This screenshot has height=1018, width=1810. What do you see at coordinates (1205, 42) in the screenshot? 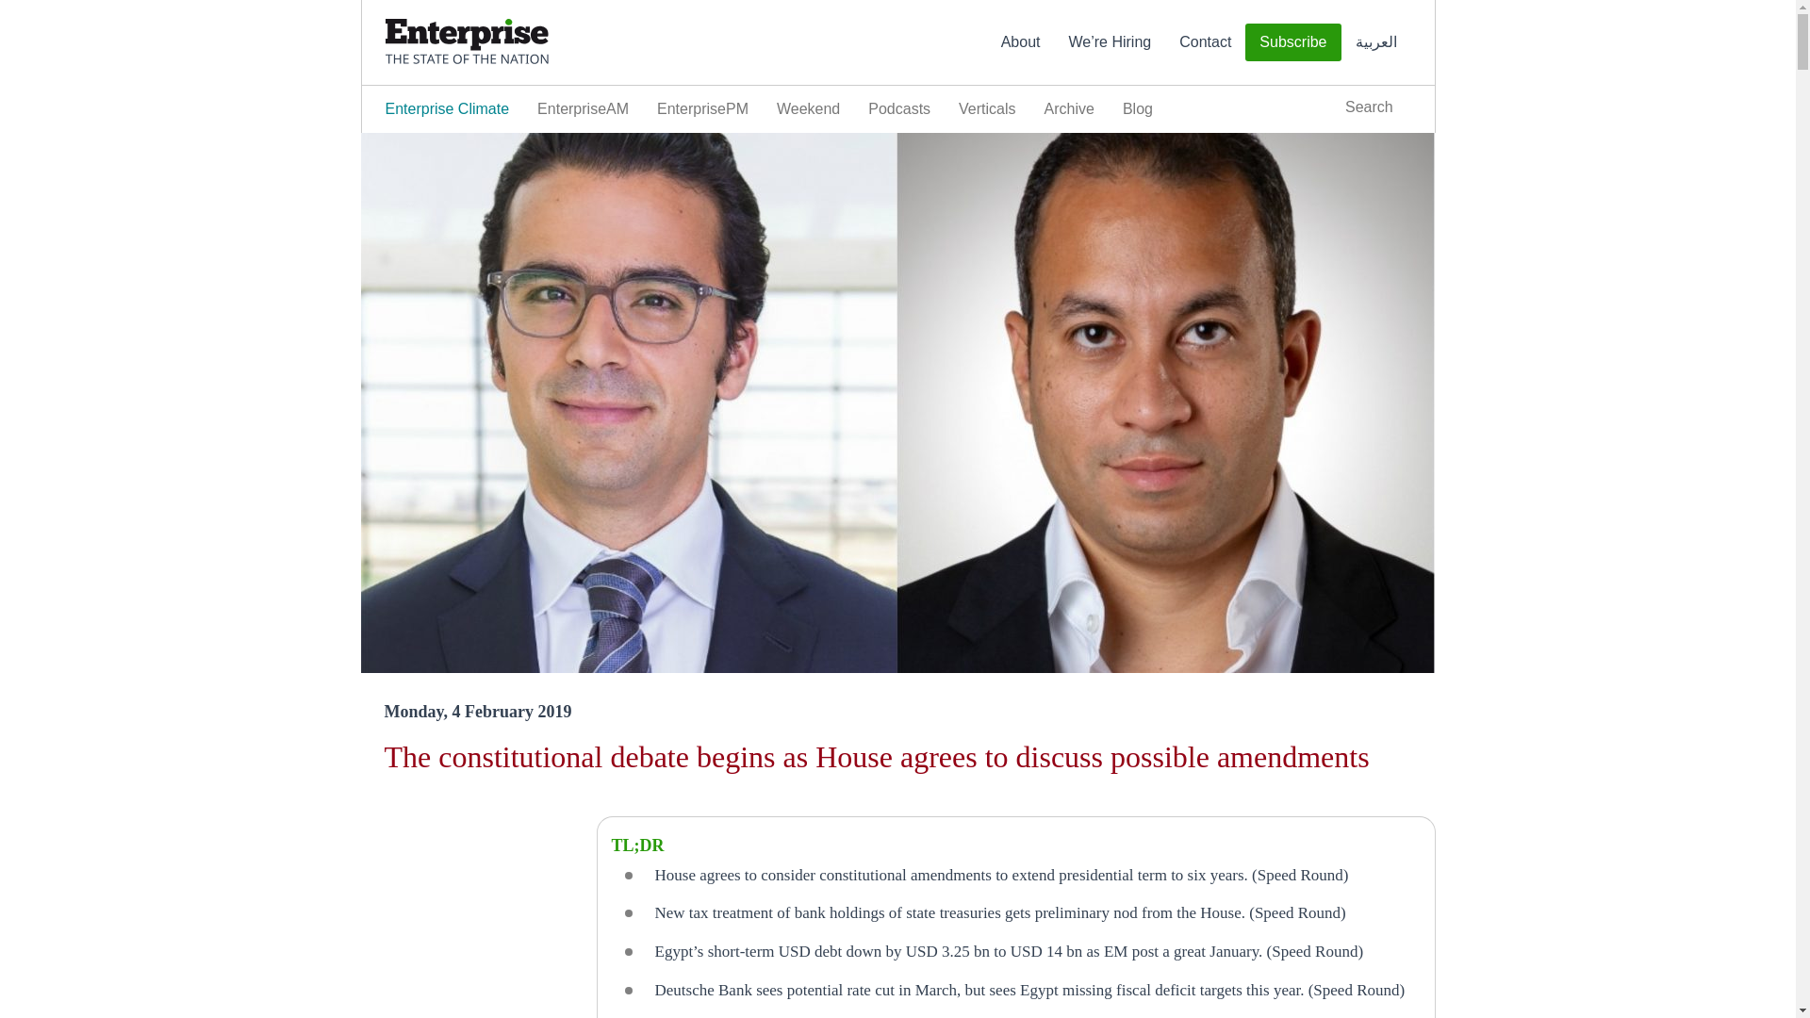
I see `Contact` at bounding box center [1205, 42].